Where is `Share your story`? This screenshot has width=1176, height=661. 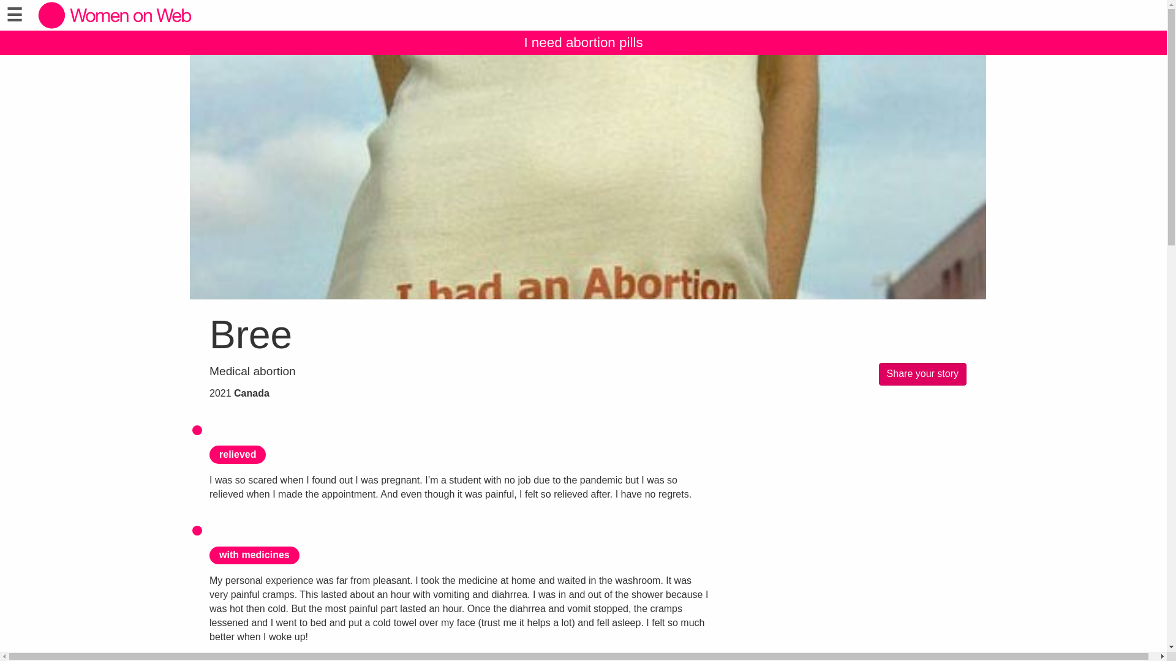 Share your story is located at coordinates (922, 373).